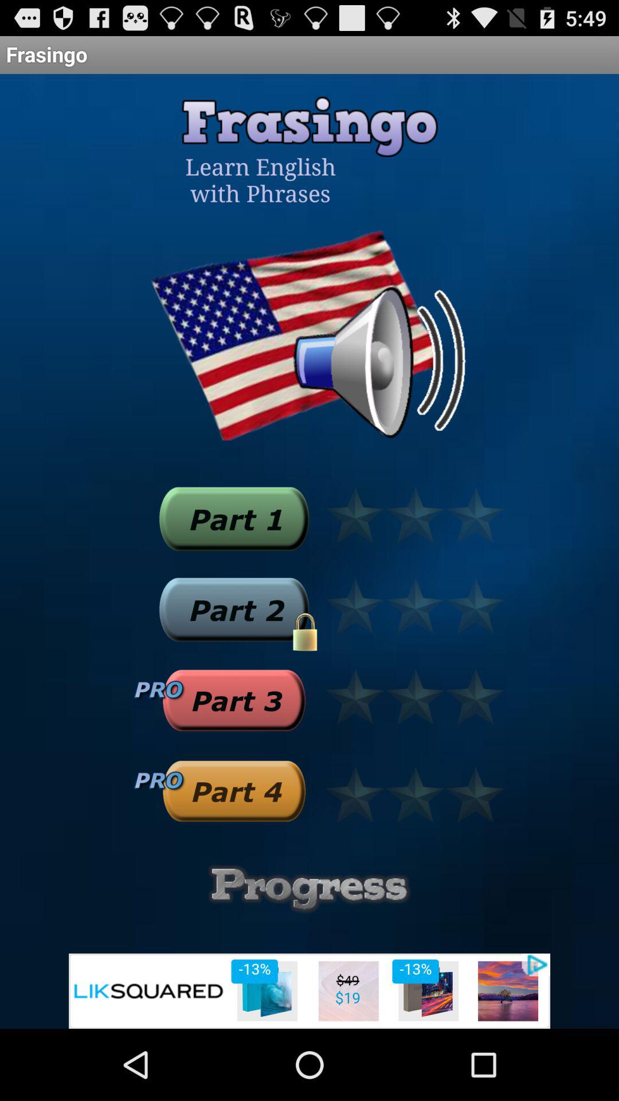  I want to click on part 4, so click(234, 791).